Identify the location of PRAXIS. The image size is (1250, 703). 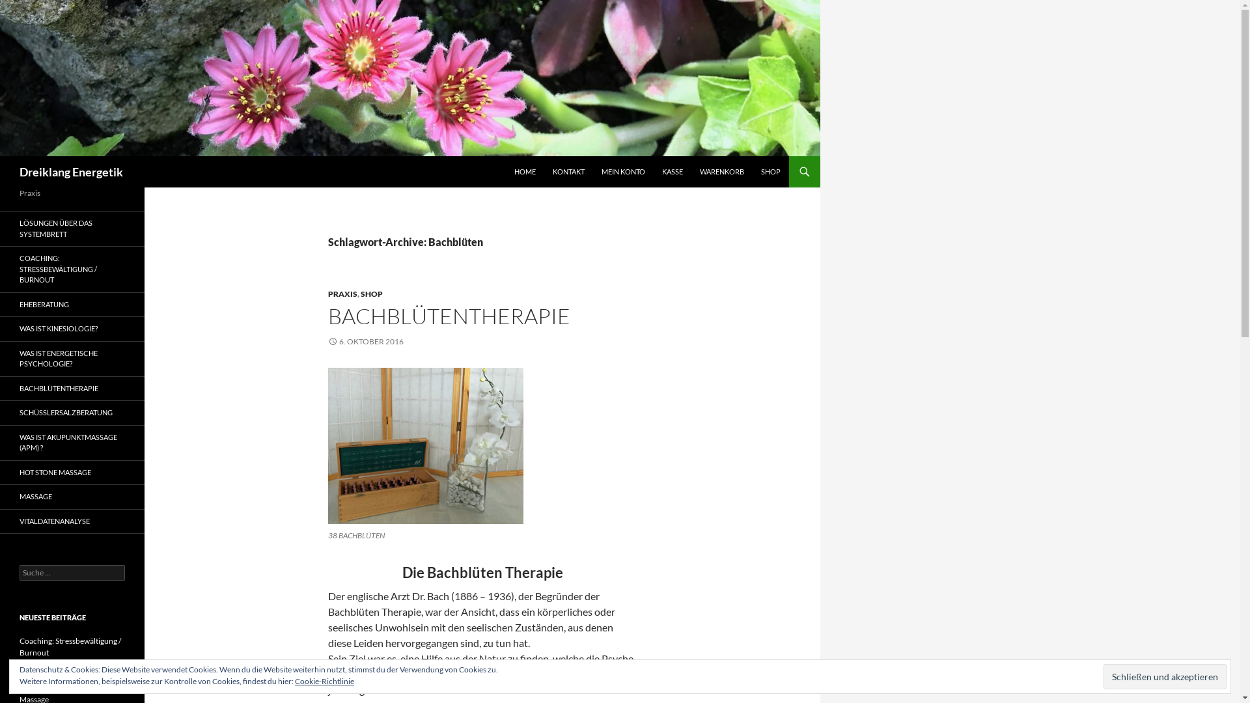
(342, 294).